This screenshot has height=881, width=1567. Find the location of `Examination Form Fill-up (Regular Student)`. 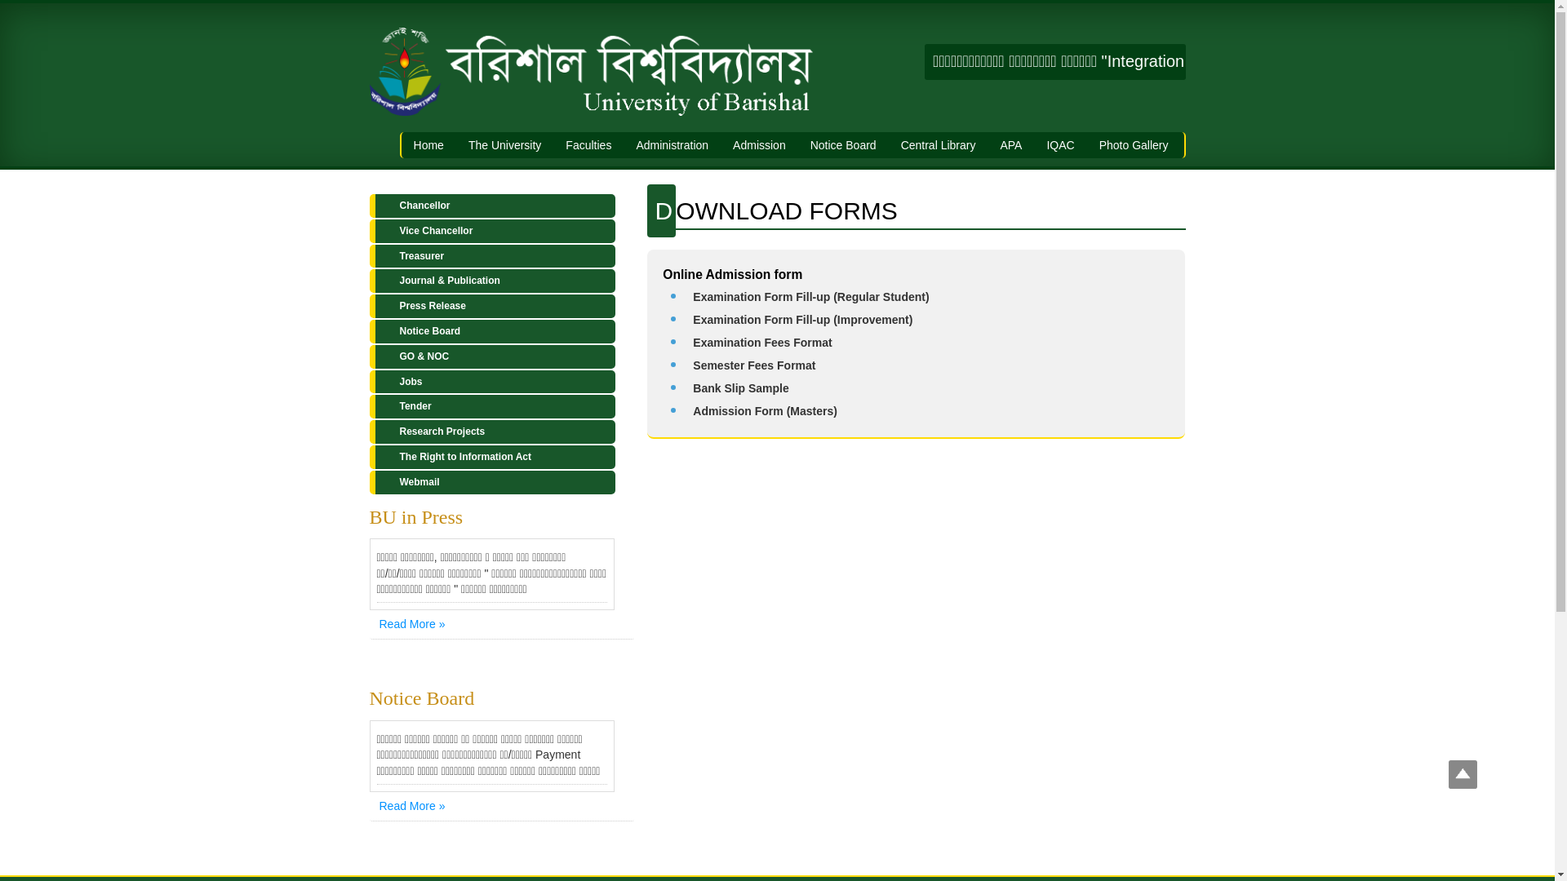

Examination Form Fill-up (Regular Student) is located at coordinates (811, 297).